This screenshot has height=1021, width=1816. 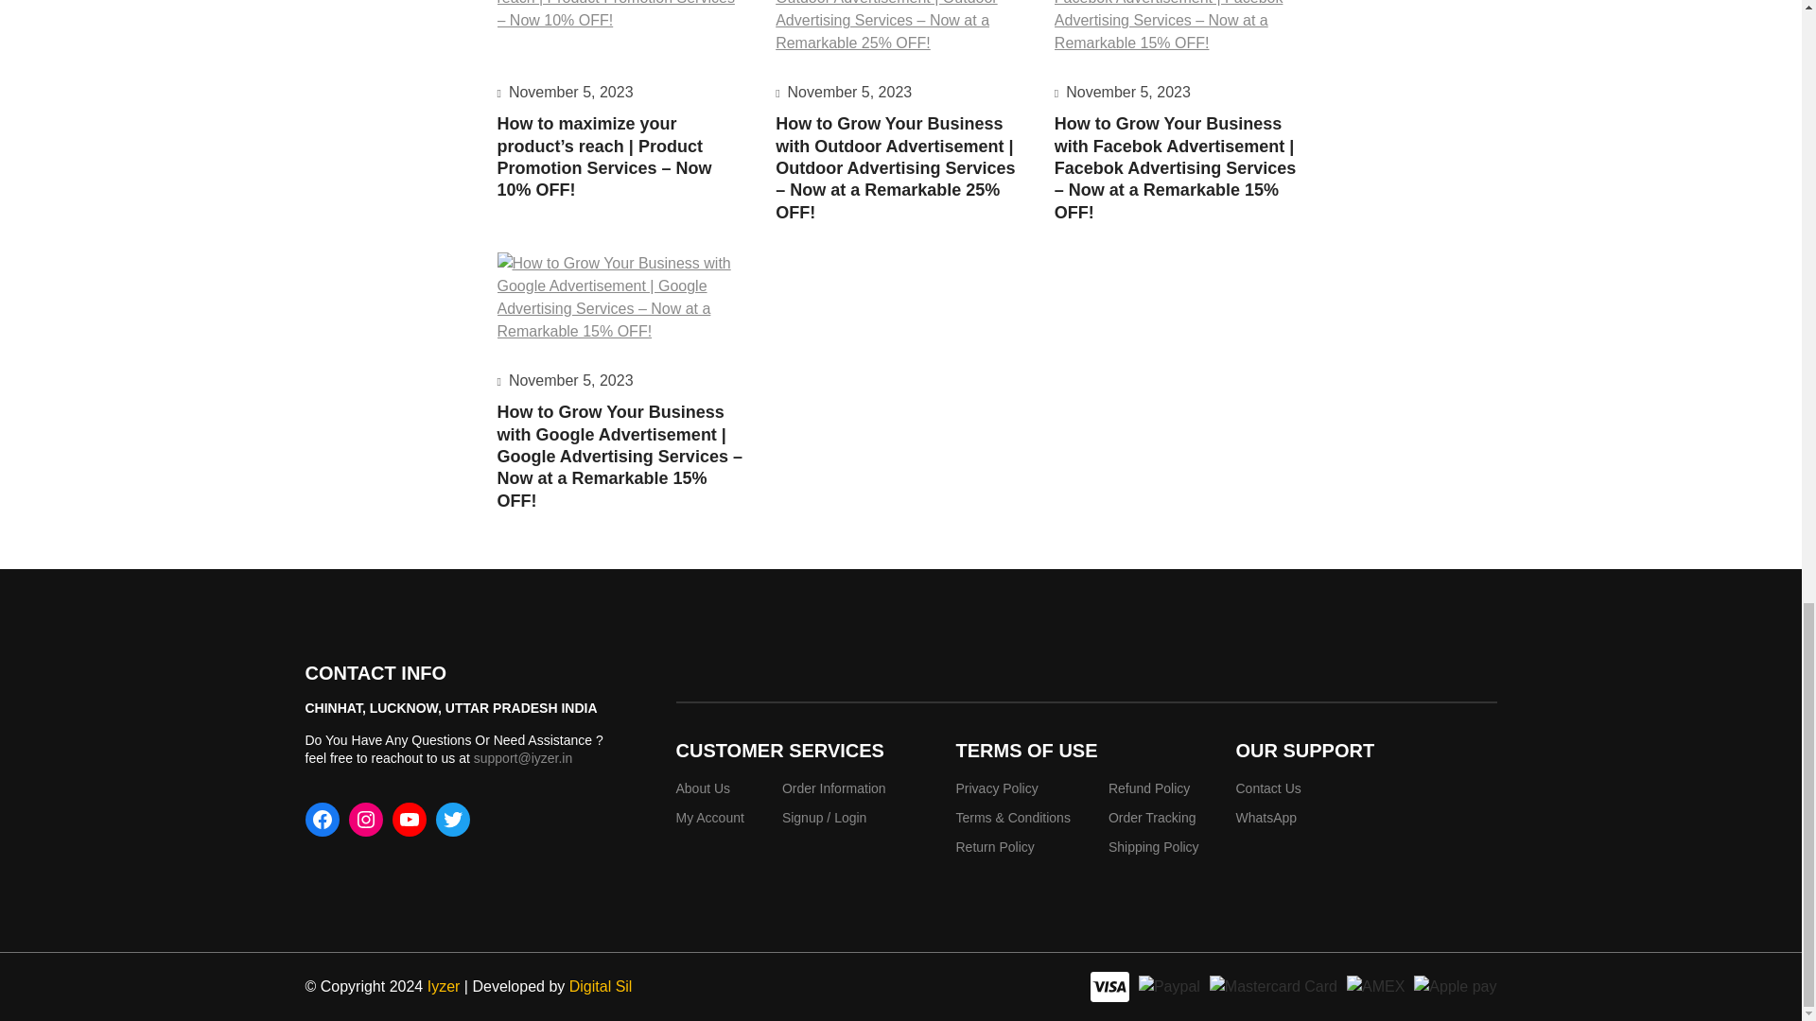 I want to click on YouTube, so click(x=409, y=819).